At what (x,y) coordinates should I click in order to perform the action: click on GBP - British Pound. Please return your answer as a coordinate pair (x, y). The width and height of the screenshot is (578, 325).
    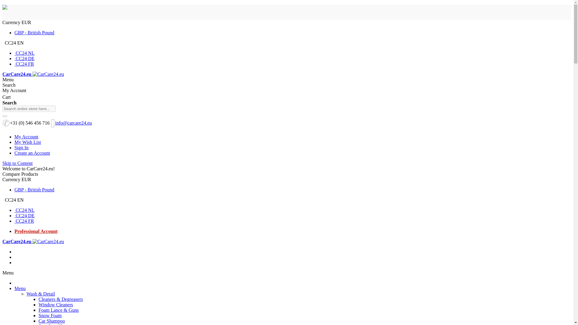
    Looking at the image, I should click on (34, 32).